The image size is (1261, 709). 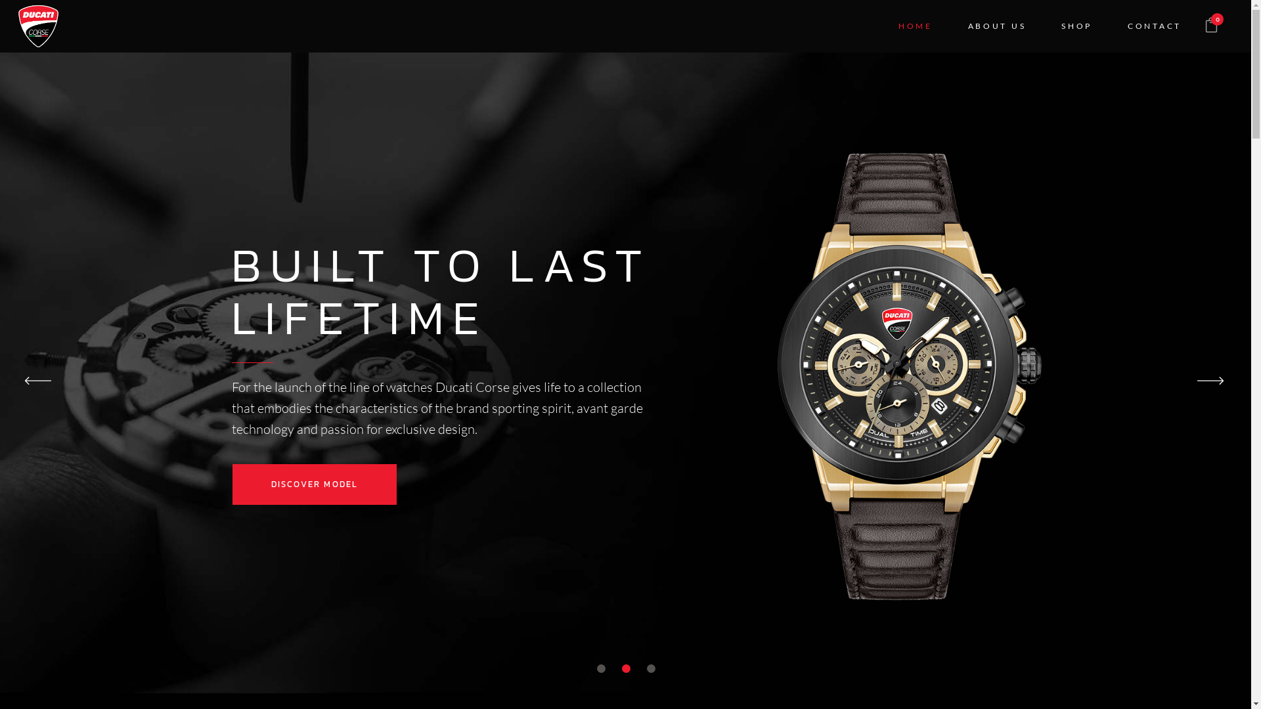 What do you see at coordinates (315, 484) in the screenshot?
I see `DISCOVER MODEL` at bounding box center [315, 484].